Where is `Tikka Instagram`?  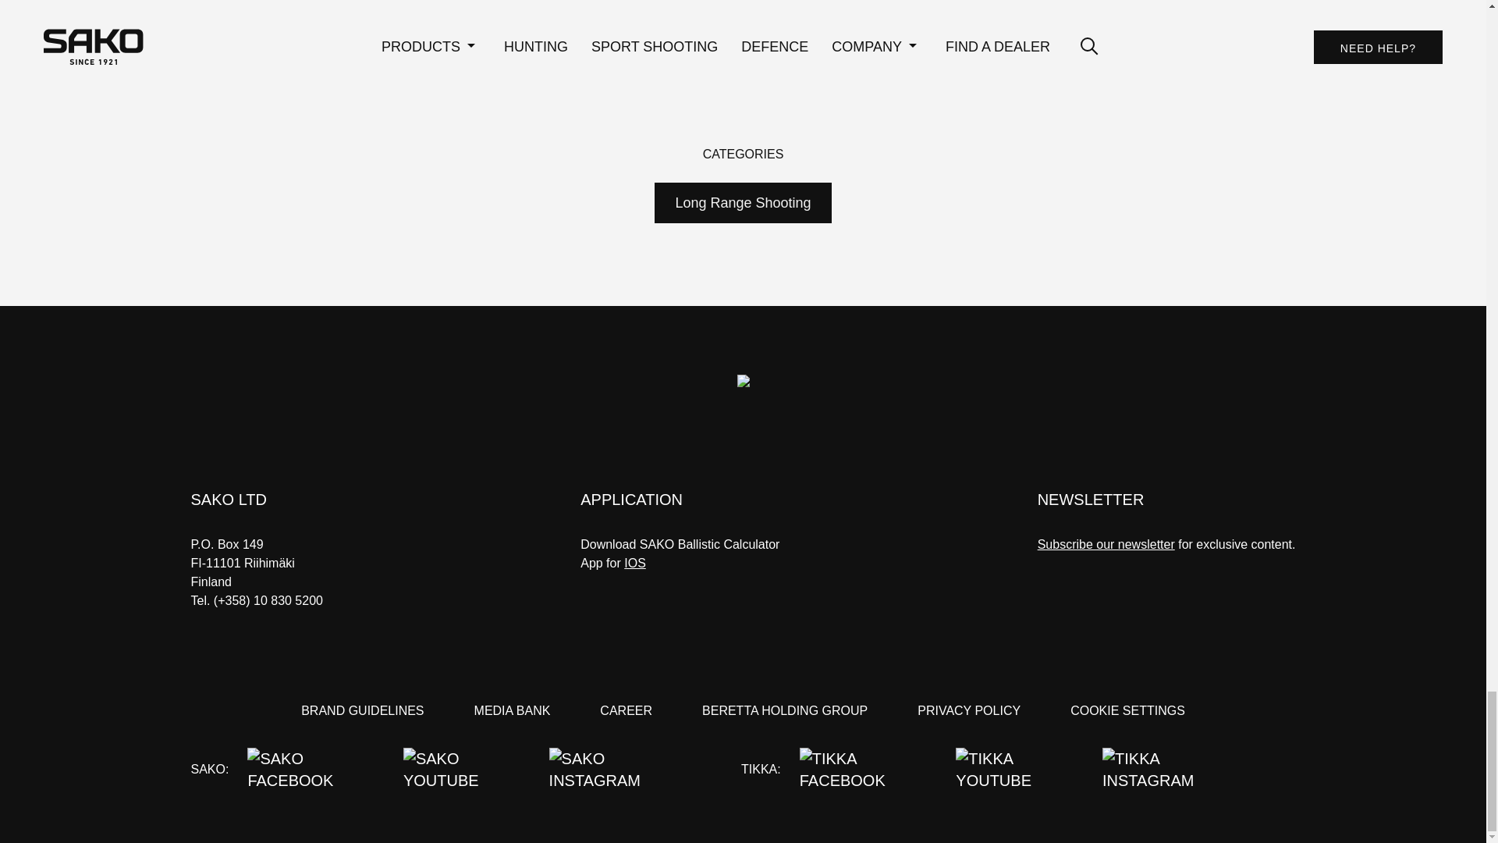 Tikka Instagram is located at coordinates (1174, 770).